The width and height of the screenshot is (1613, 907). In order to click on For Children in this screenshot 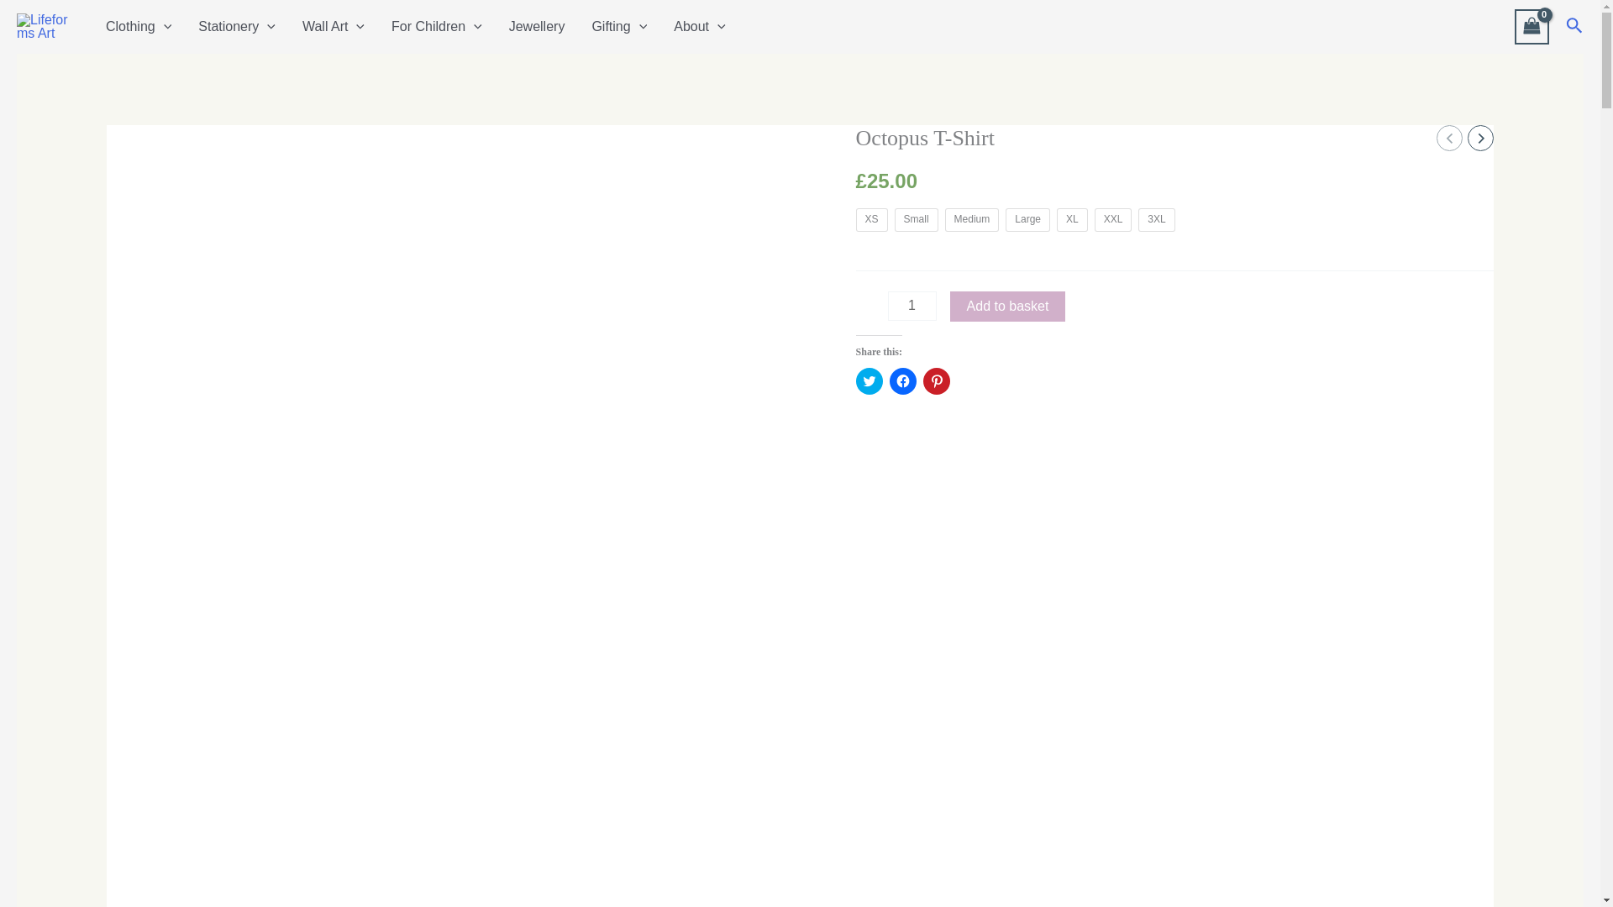, I will do `click(436, 27)`.